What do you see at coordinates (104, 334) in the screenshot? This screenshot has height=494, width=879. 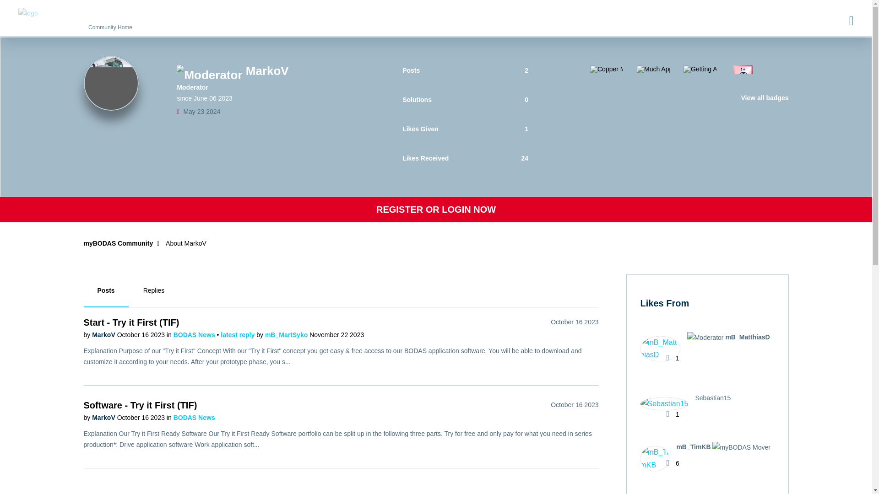 I see `MarkoV` at bounding box center [104, 334].